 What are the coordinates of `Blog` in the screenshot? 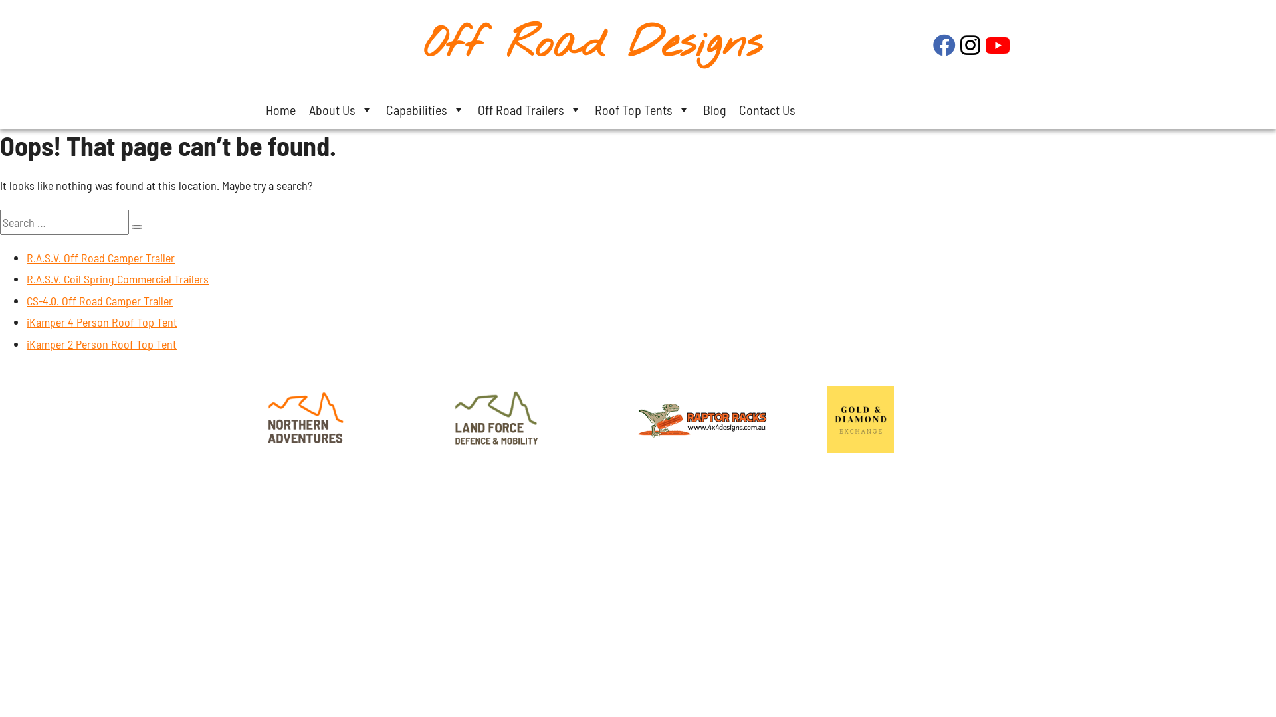 It's located at (714, 110).